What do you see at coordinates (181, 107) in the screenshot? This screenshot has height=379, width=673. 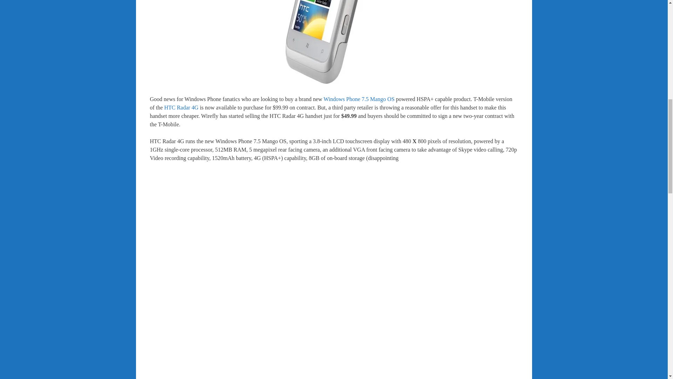 I see `HTC Radar 4G` at bounding box center [181, 107].